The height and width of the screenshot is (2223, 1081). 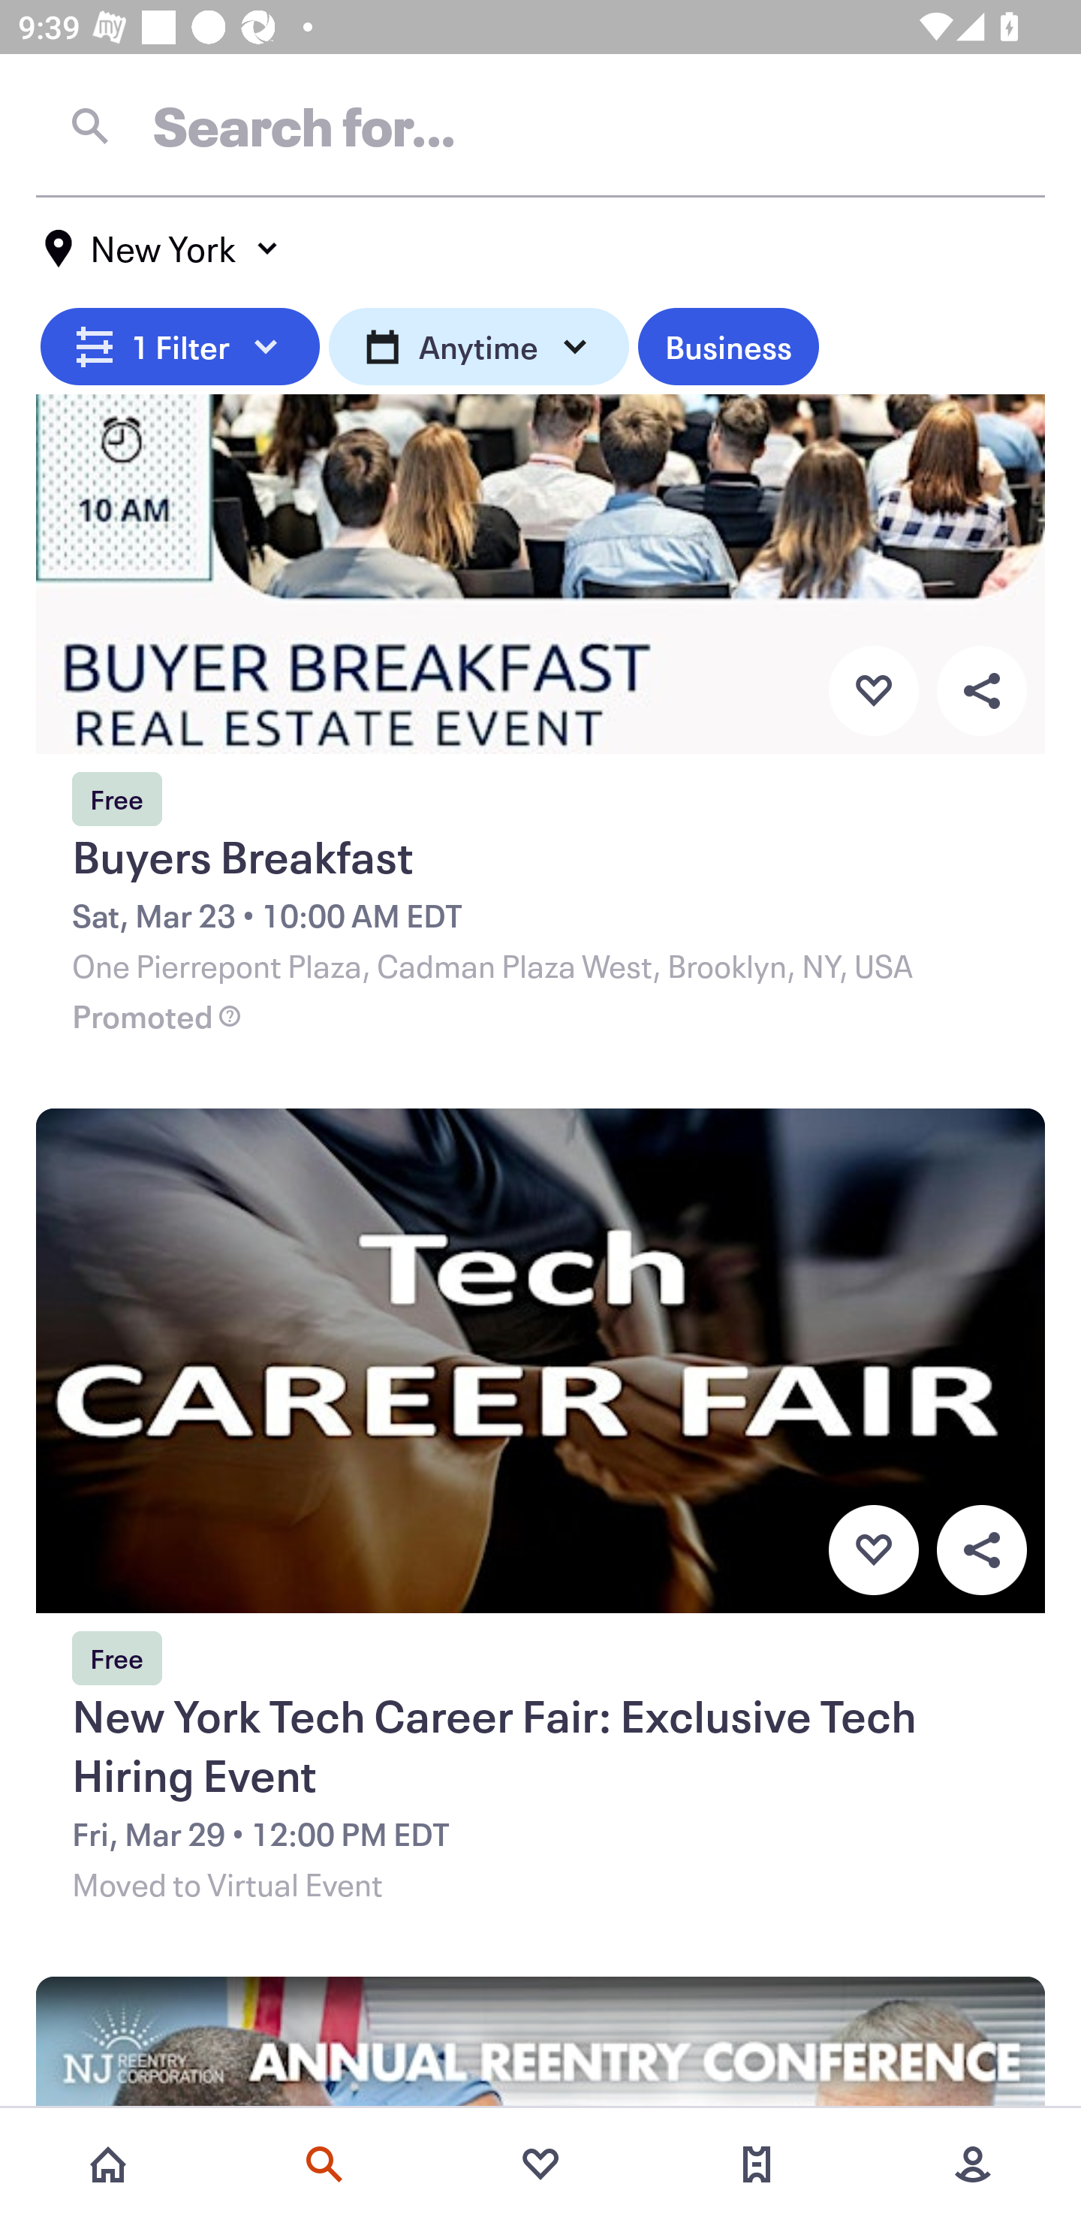 What do you see at coordinates (973, 2164) in the screenshot?
I see `More` at bounding box center [973, 2164].